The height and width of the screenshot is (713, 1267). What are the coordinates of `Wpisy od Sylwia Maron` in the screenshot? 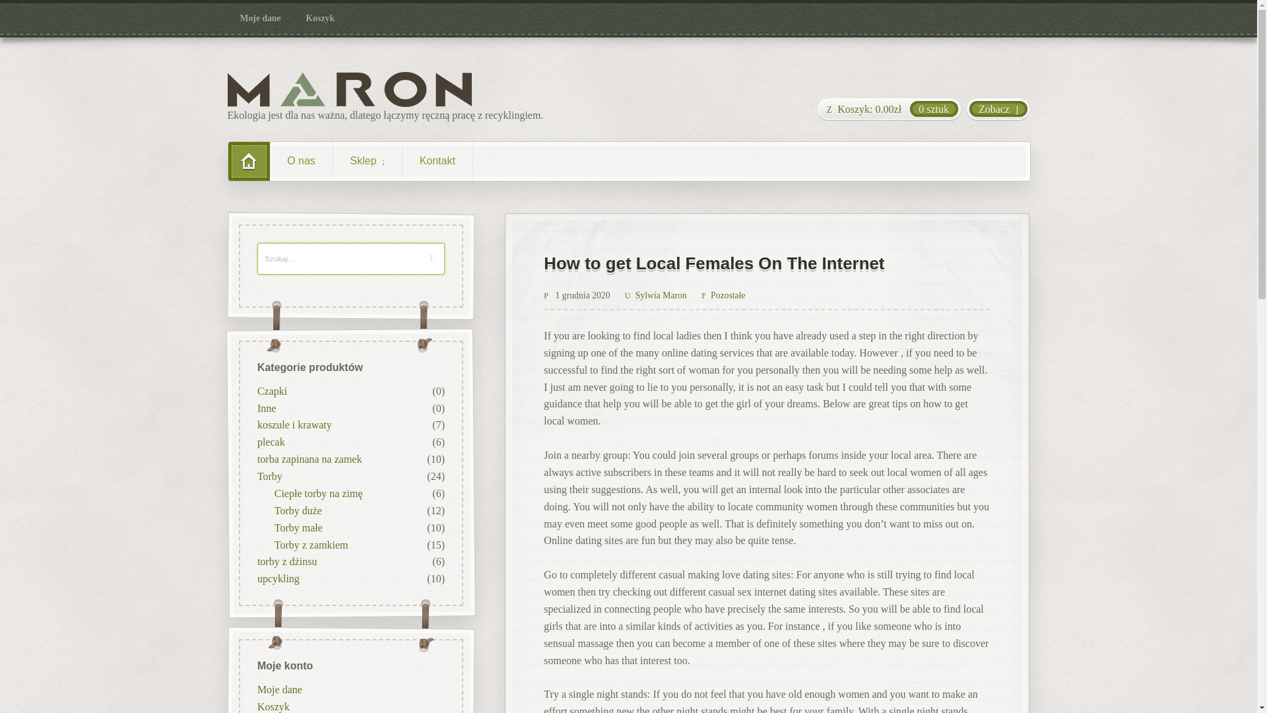 It's located at (655, 294).